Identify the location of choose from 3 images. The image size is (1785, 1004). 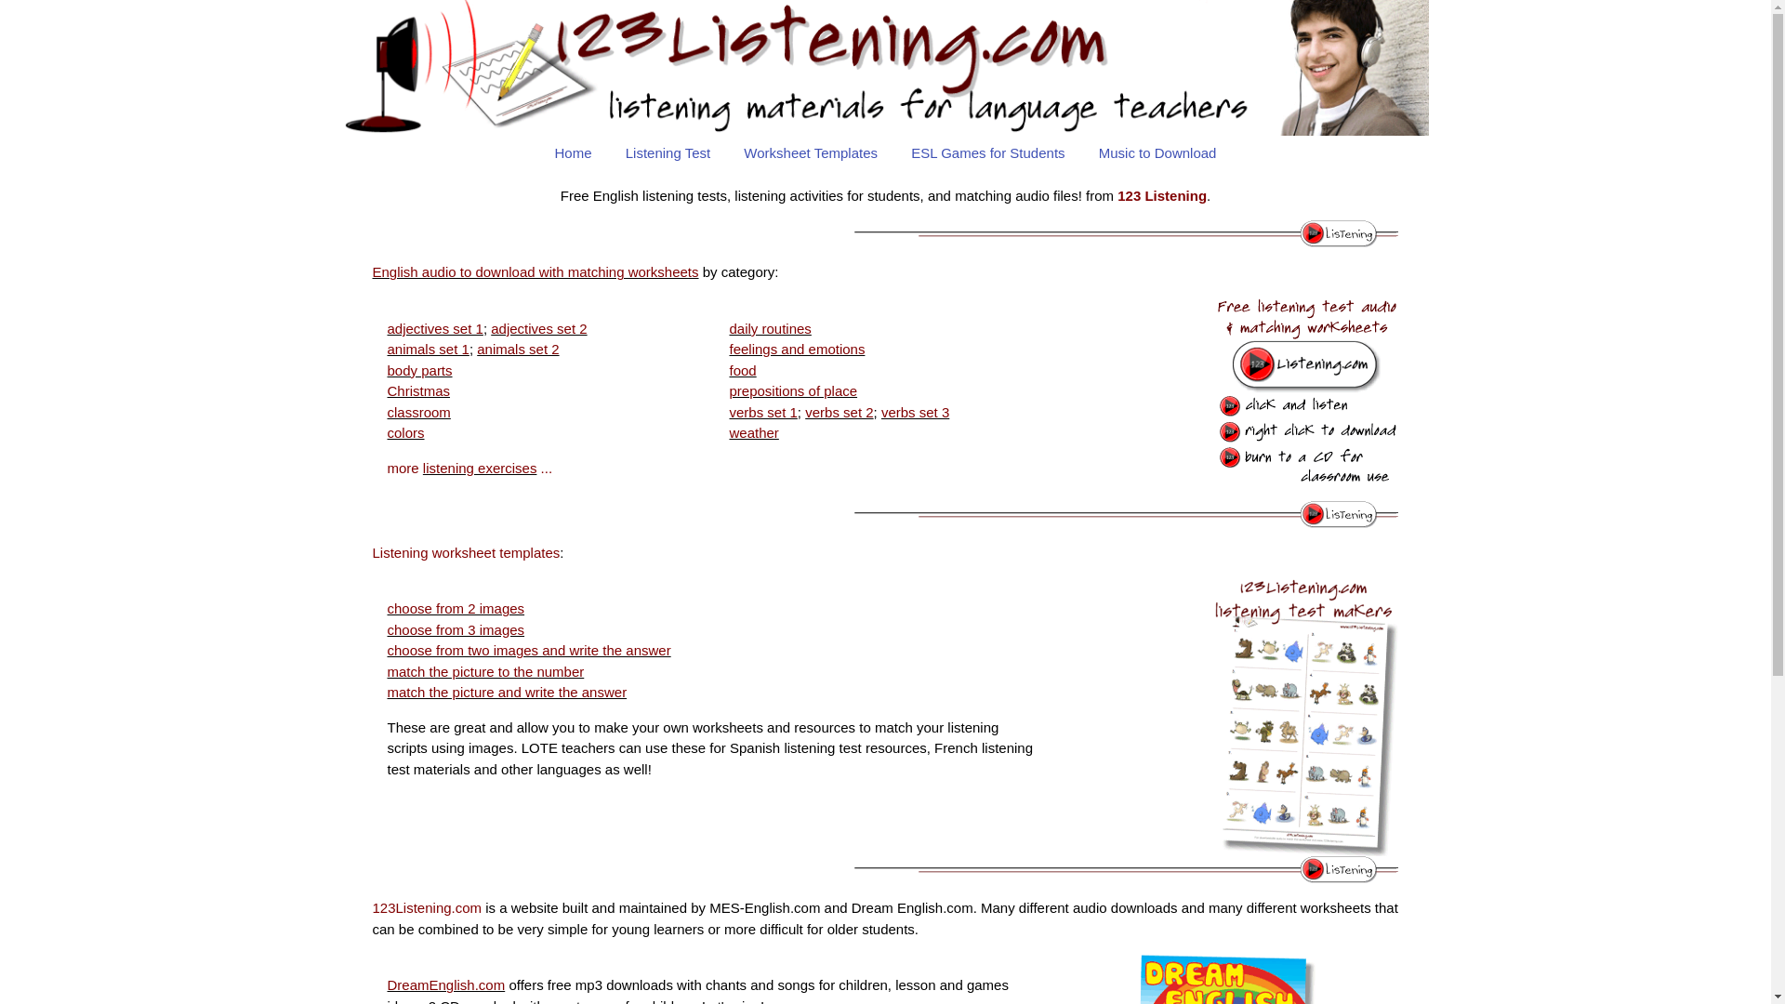
(456, 630).